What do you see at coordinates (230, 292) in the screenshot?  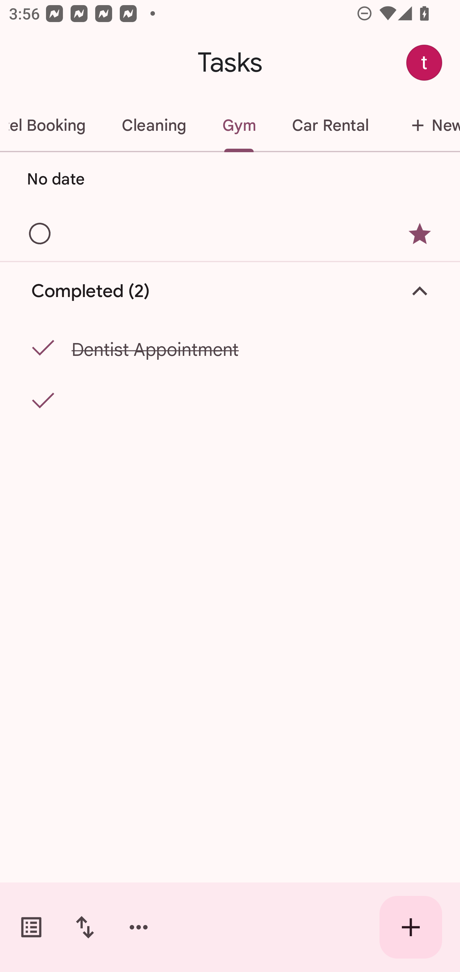 I see `Completed (2)` at bounding box center [230, 292].